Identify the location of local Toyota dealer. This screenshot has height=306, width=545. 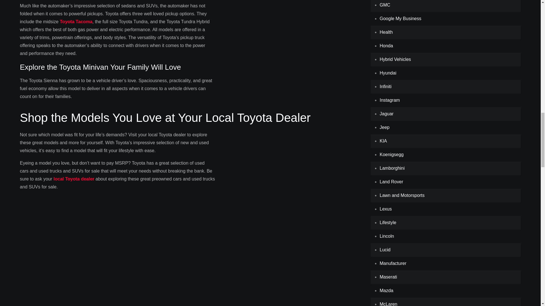
(74, 179).